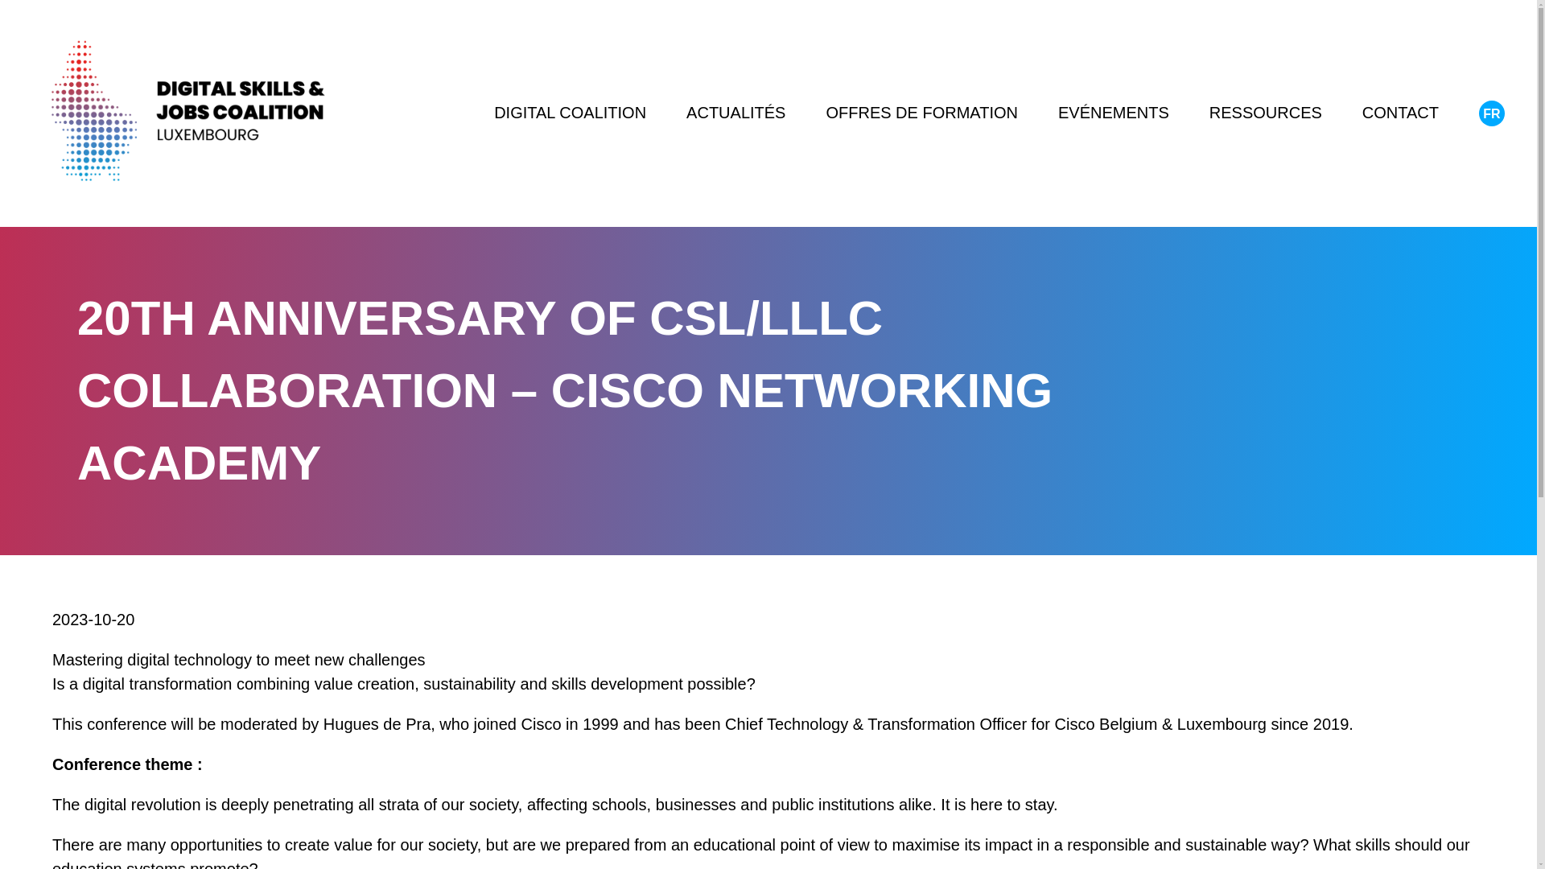 The height and width of the screenshot is (869, 1545). What do you see at coordinates (1400, 113) in the screenshot?
I see `CONTACT` at bounding box center [1400, 113].